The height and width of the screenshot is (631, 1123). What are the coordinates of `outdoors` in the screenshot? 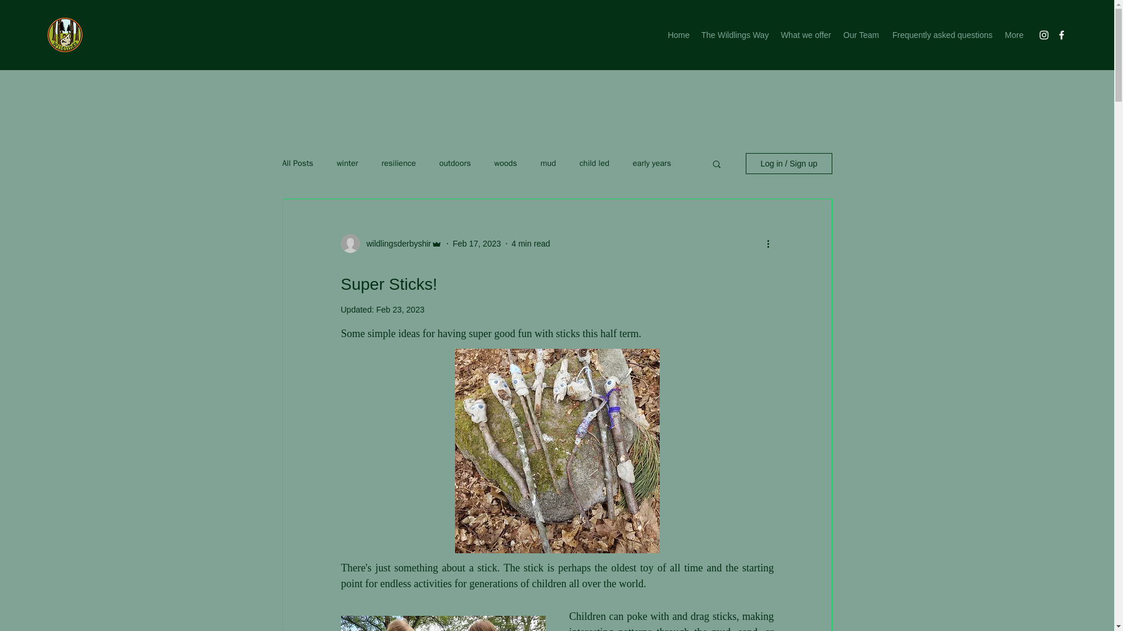 It's located at (454, 164).